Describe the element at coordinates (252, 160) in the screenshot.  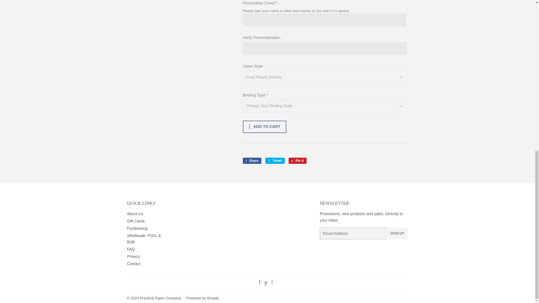
I see `Share on Facebook` at that location.